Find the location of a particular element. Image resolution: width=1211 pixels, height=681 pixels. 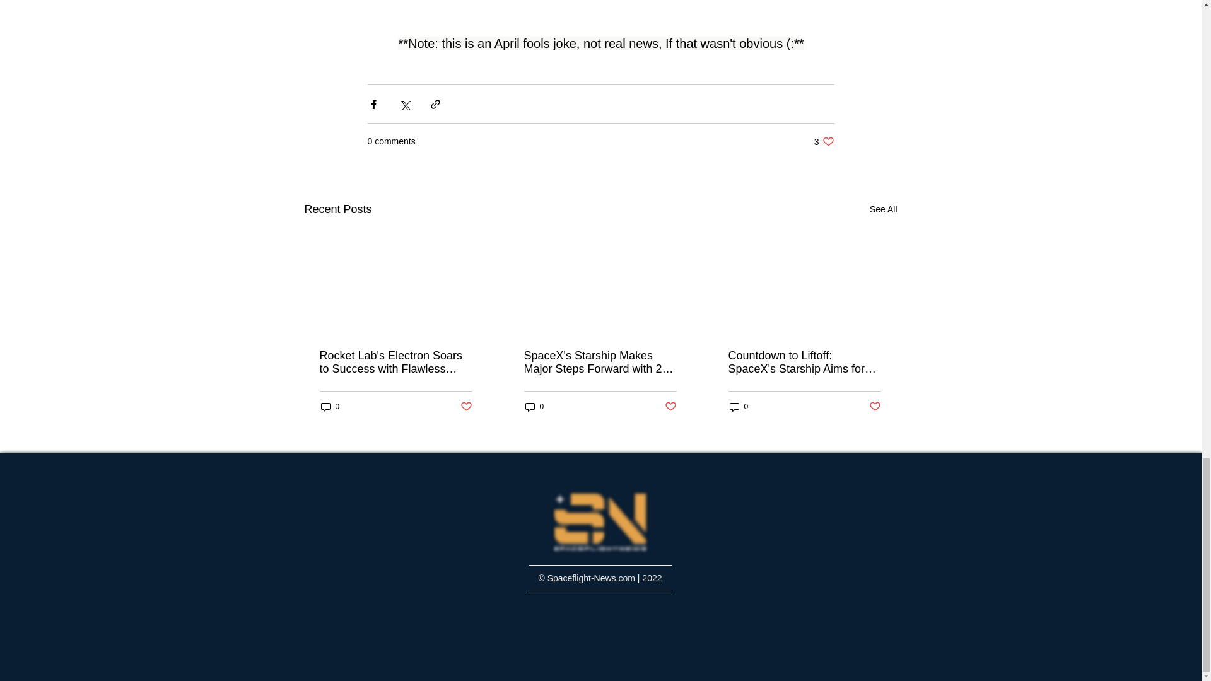

0 is located at coordinates (465, 407).